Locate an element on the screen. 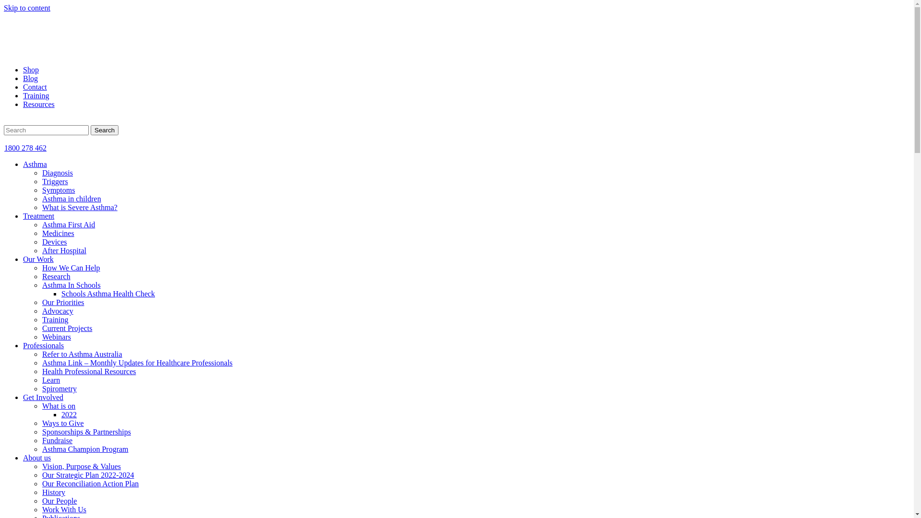  Our Priorities is located at coordinates (63, 302).